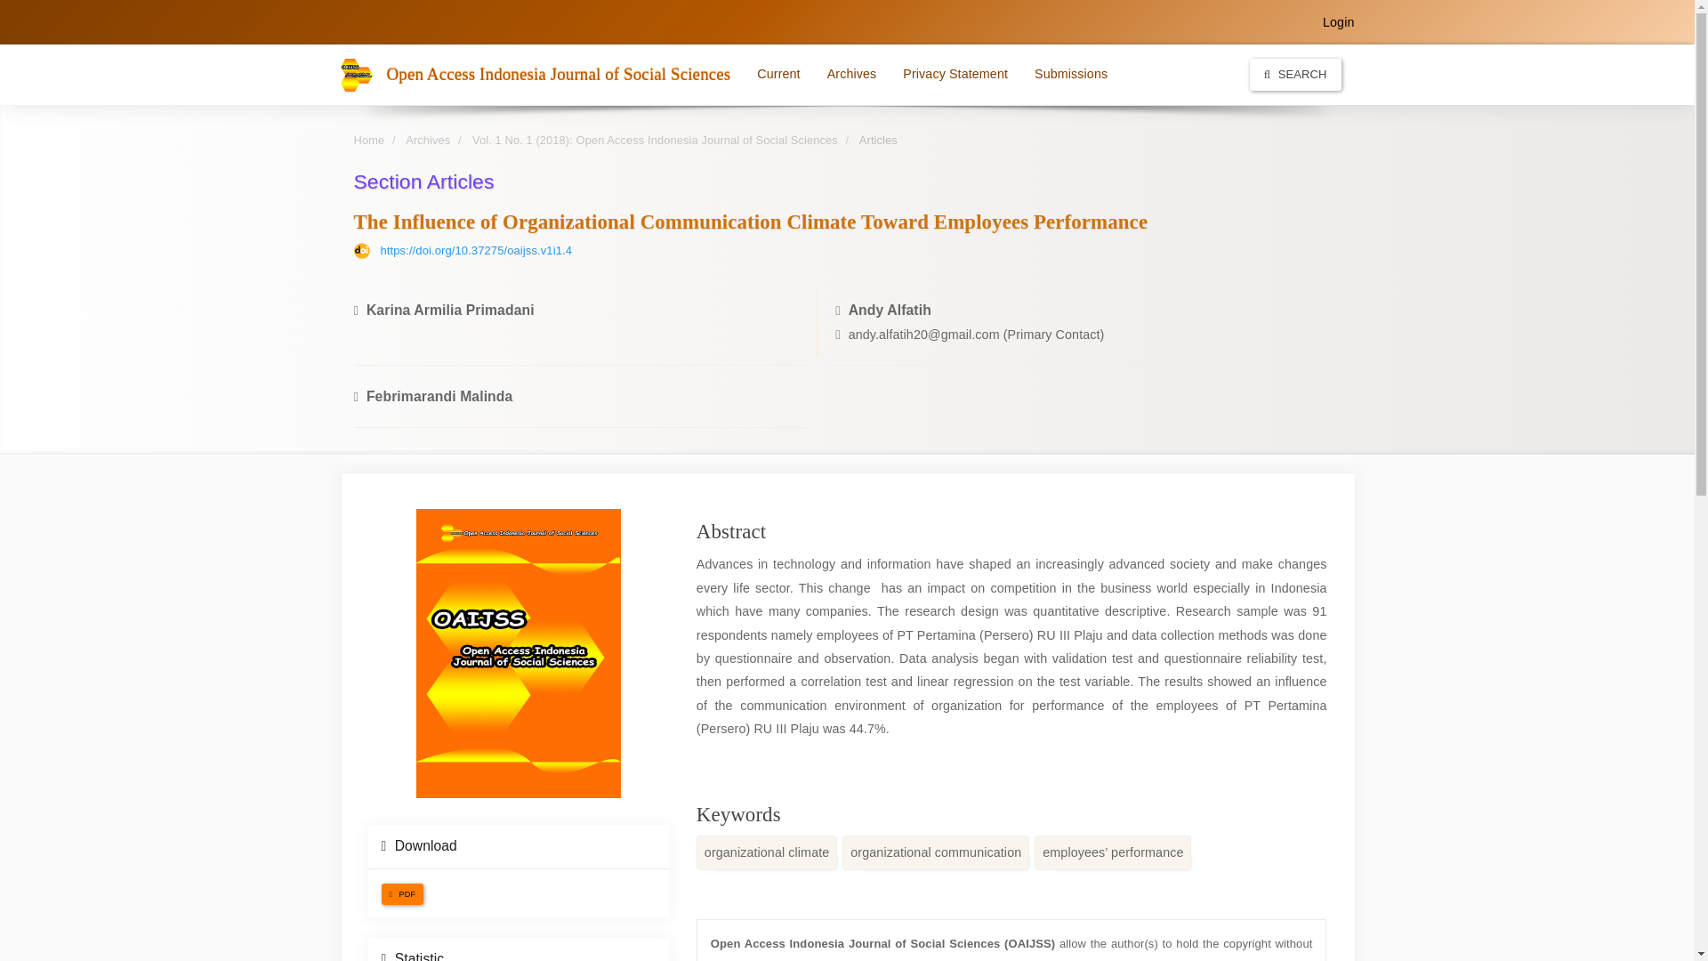 The width and height of the screenshot is (1708, 961). Describe the element at coordinates (777, 73) in the screenshot. I see `Current` at that location.